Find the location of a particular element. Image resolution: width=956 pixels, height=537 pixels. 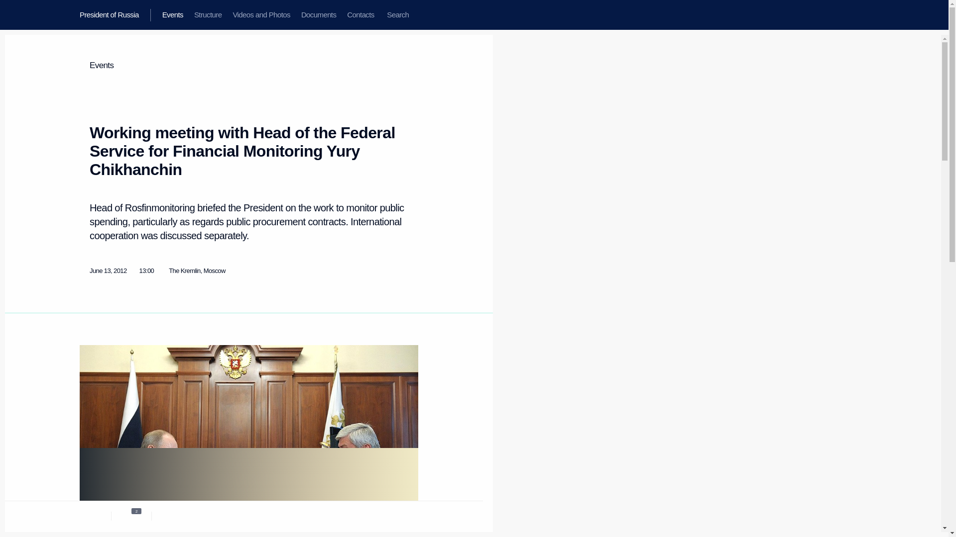

Contacts is located at coordinates (360, 15).